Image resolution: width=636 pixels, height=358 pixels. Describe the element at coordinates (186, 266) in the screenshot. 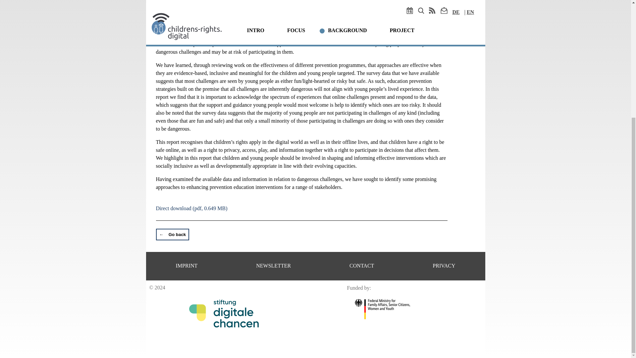

I see `IMPRINT` at that location.